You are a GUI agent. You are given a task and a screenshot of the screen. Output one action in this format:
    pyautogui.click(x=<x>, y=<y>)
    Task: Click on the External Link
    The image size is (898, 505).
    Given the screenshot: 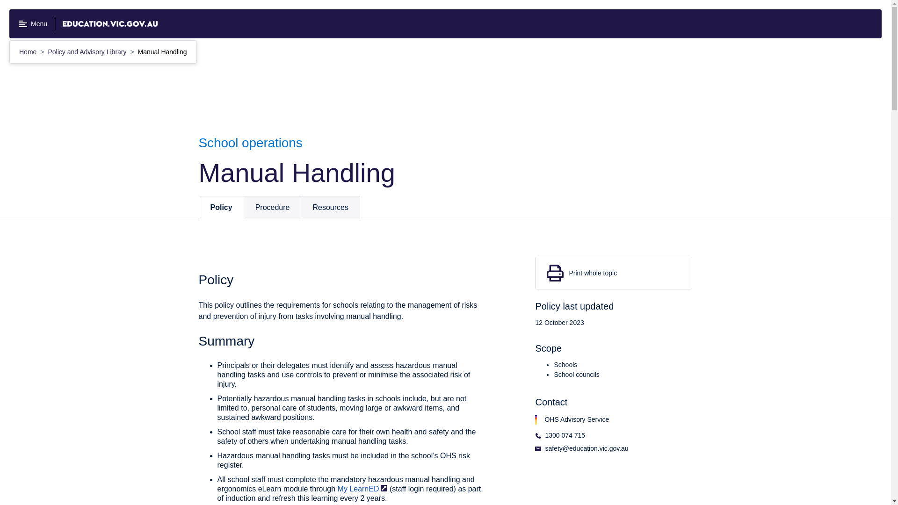 What is the action you would take?
    pyautogui.click(x=384, y=487)
    